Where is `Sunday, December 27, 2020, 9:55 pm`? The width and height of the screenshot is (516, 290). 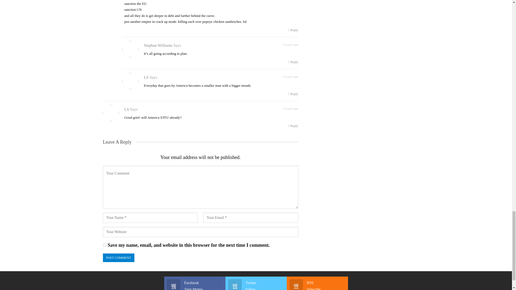
Sunday, December 27, 2020, 9:55 pm is located at coordinates (293, 30).